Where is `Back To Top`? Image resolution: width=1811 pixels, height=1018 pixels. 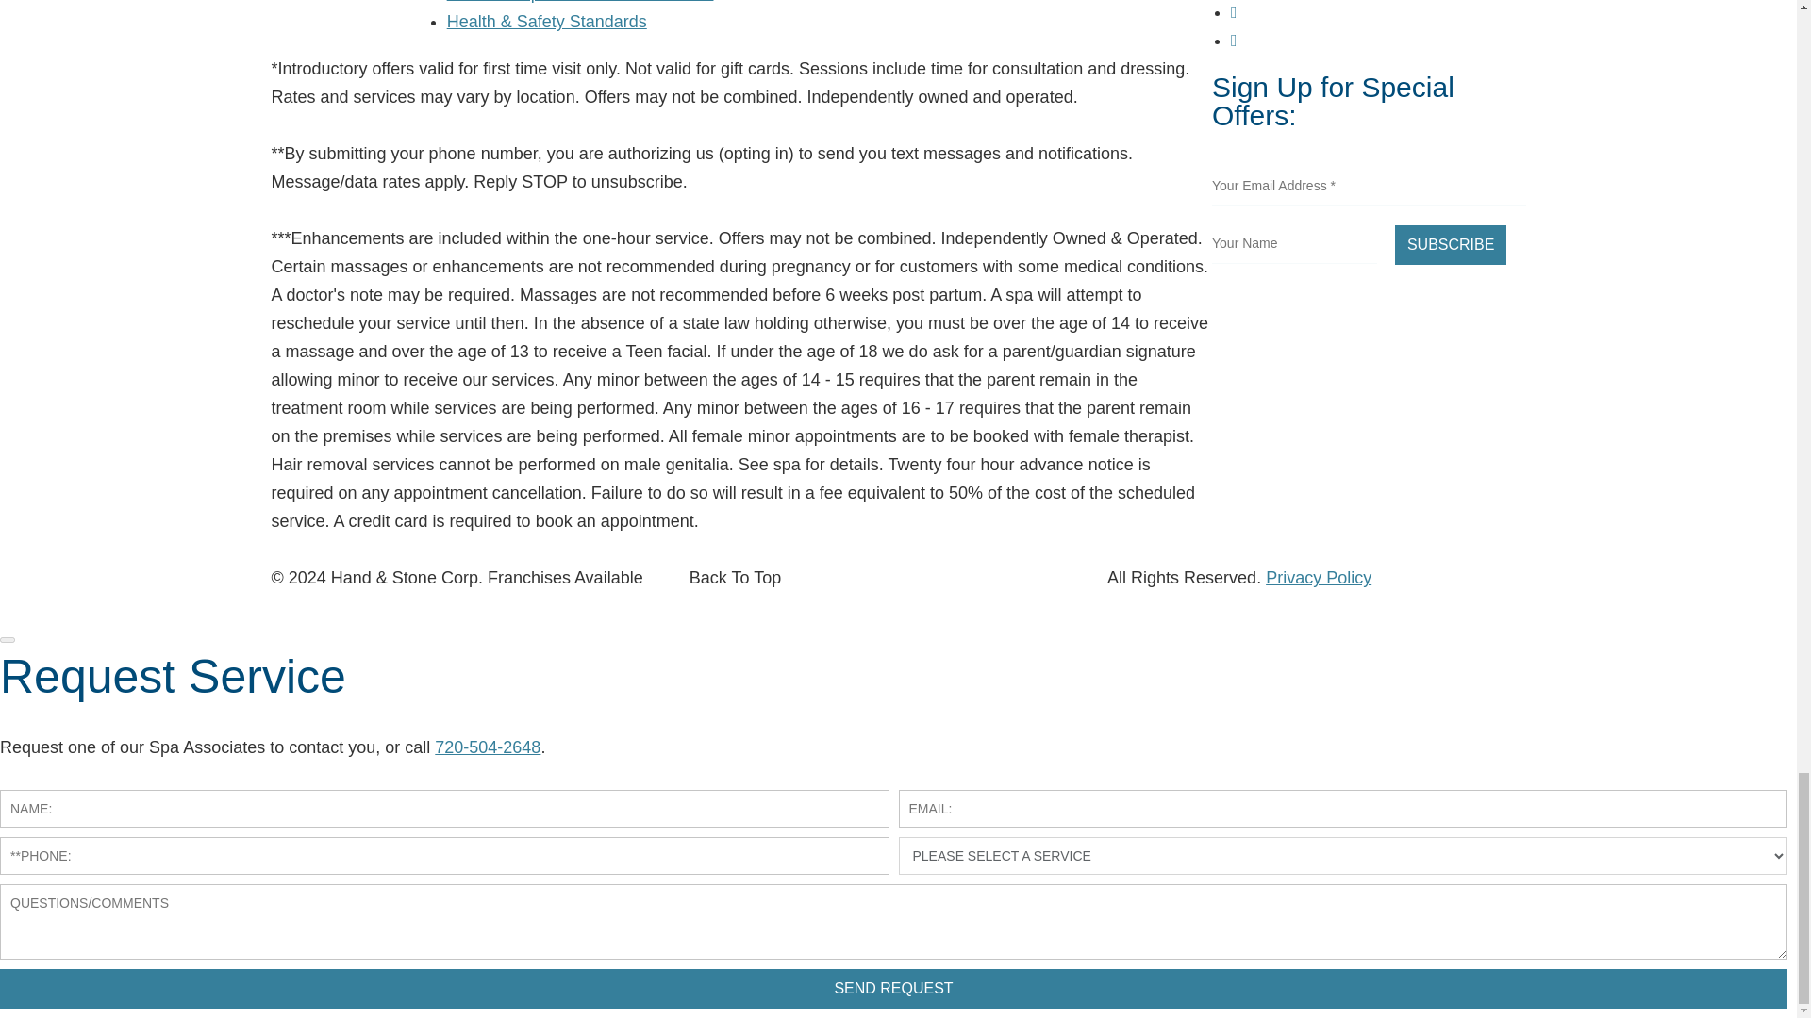 Back To Top is located at coordinates (735, 577).